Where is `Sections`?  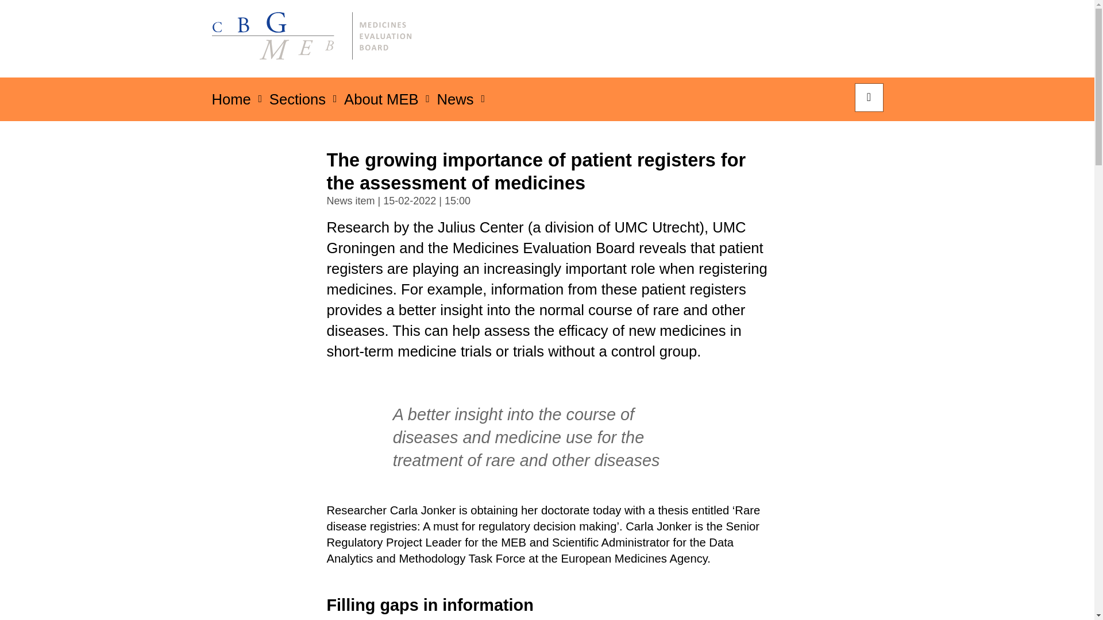 Sections is located at coordinates (297, 102).